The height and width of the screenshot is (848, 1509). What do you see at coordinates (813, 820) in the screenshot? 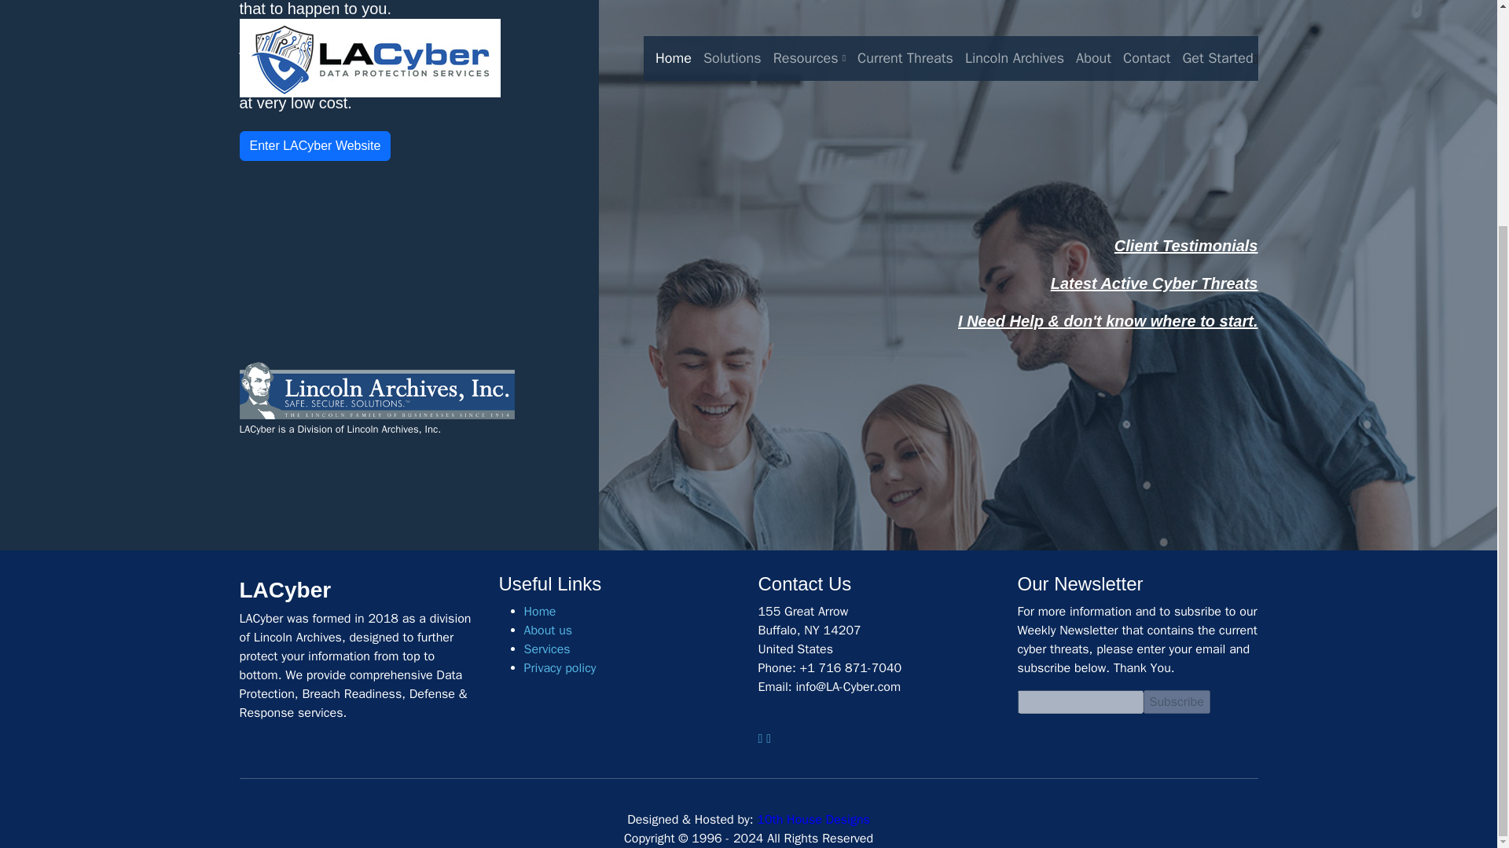
I see `10th House Designs` at bounding box center [813, 820].